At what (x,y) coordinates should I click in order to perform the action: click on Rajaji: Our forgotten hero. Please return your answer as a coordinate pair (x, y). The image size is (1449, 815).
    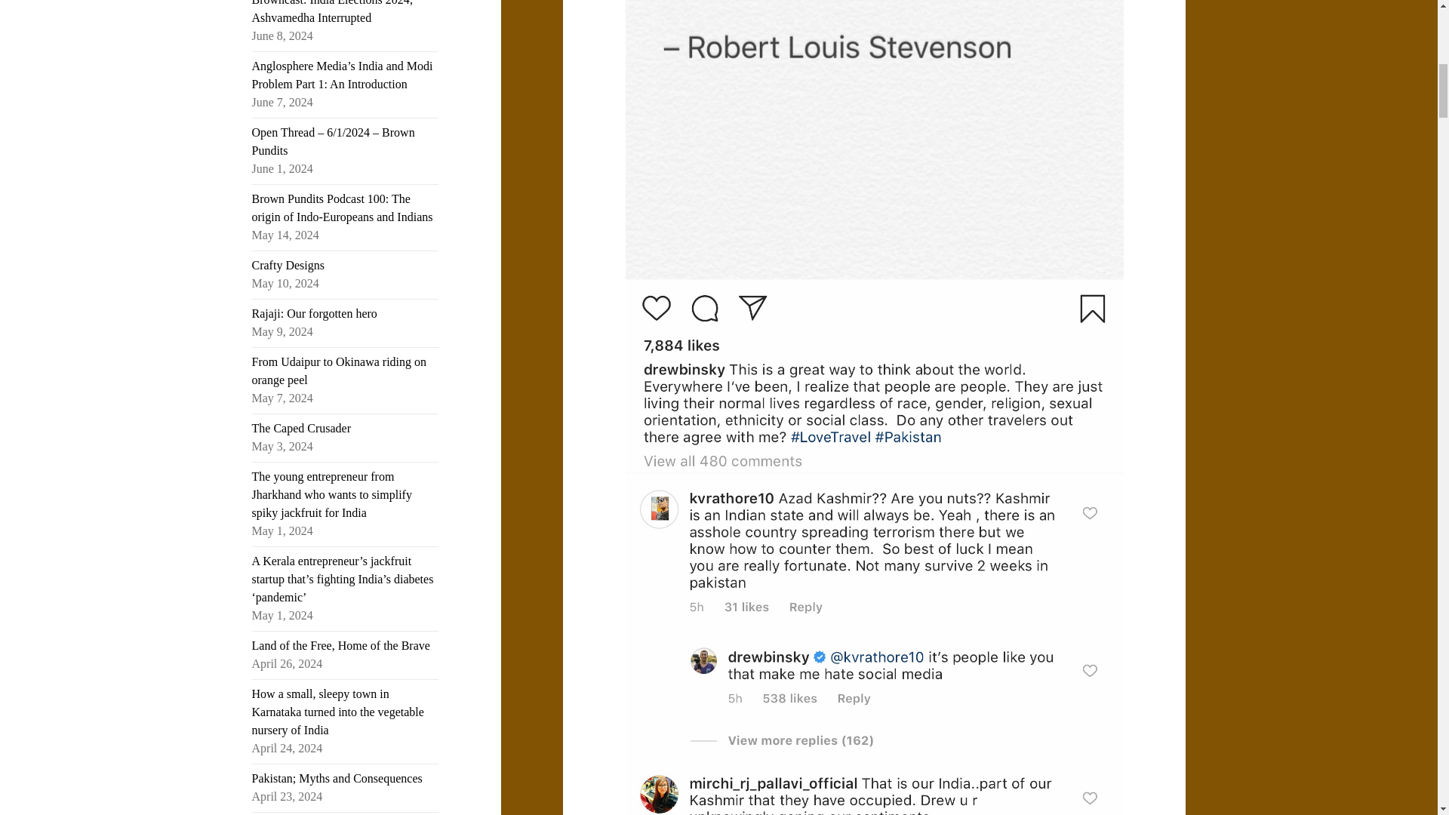
    Looking at the image, I should click on (314, 314).